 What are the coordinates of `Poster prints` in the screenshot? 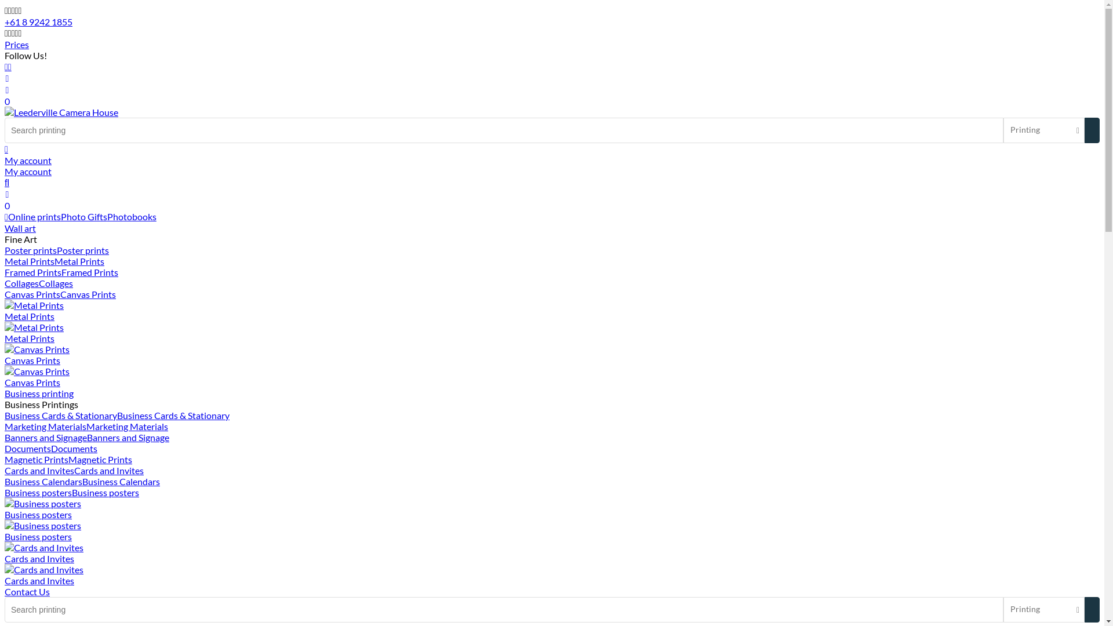 It's located at (83, 250).